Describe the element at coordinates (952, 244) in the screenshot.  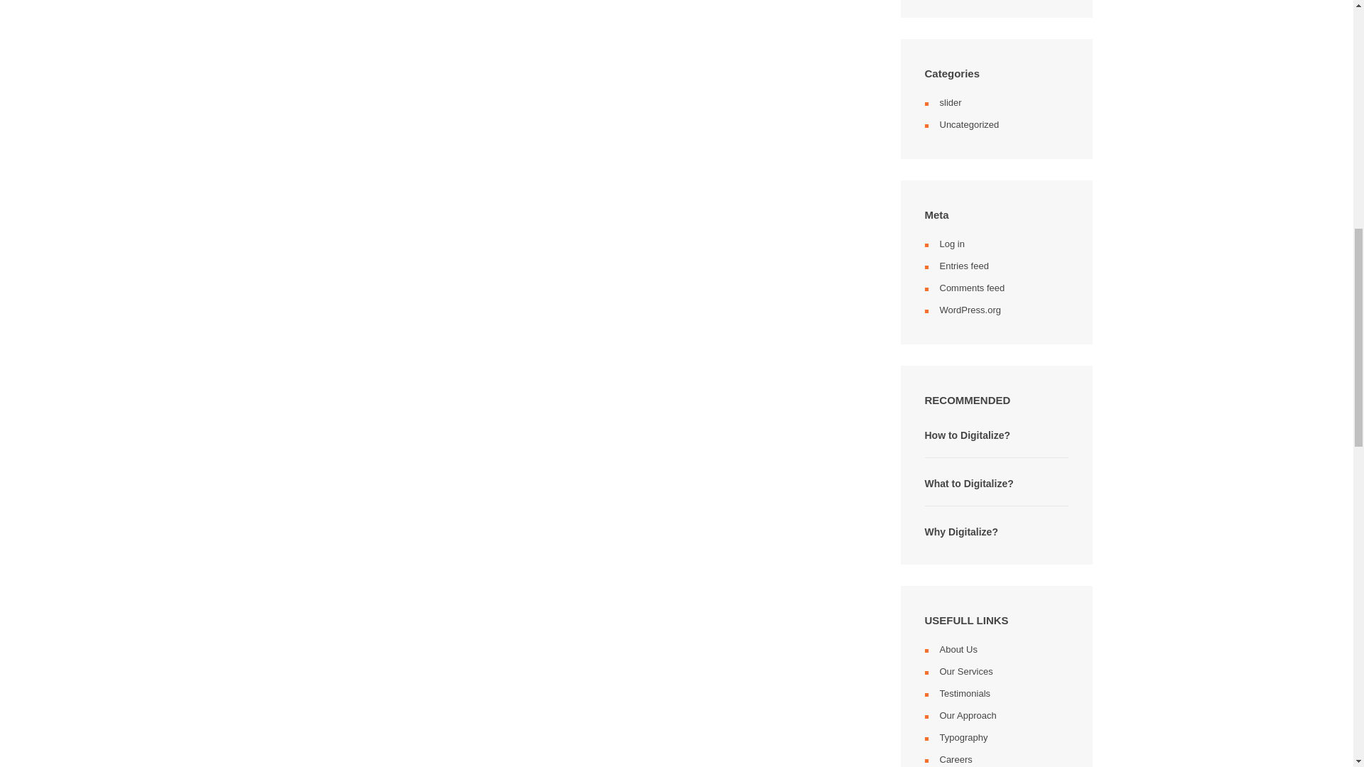
I see `Log in` at that location.